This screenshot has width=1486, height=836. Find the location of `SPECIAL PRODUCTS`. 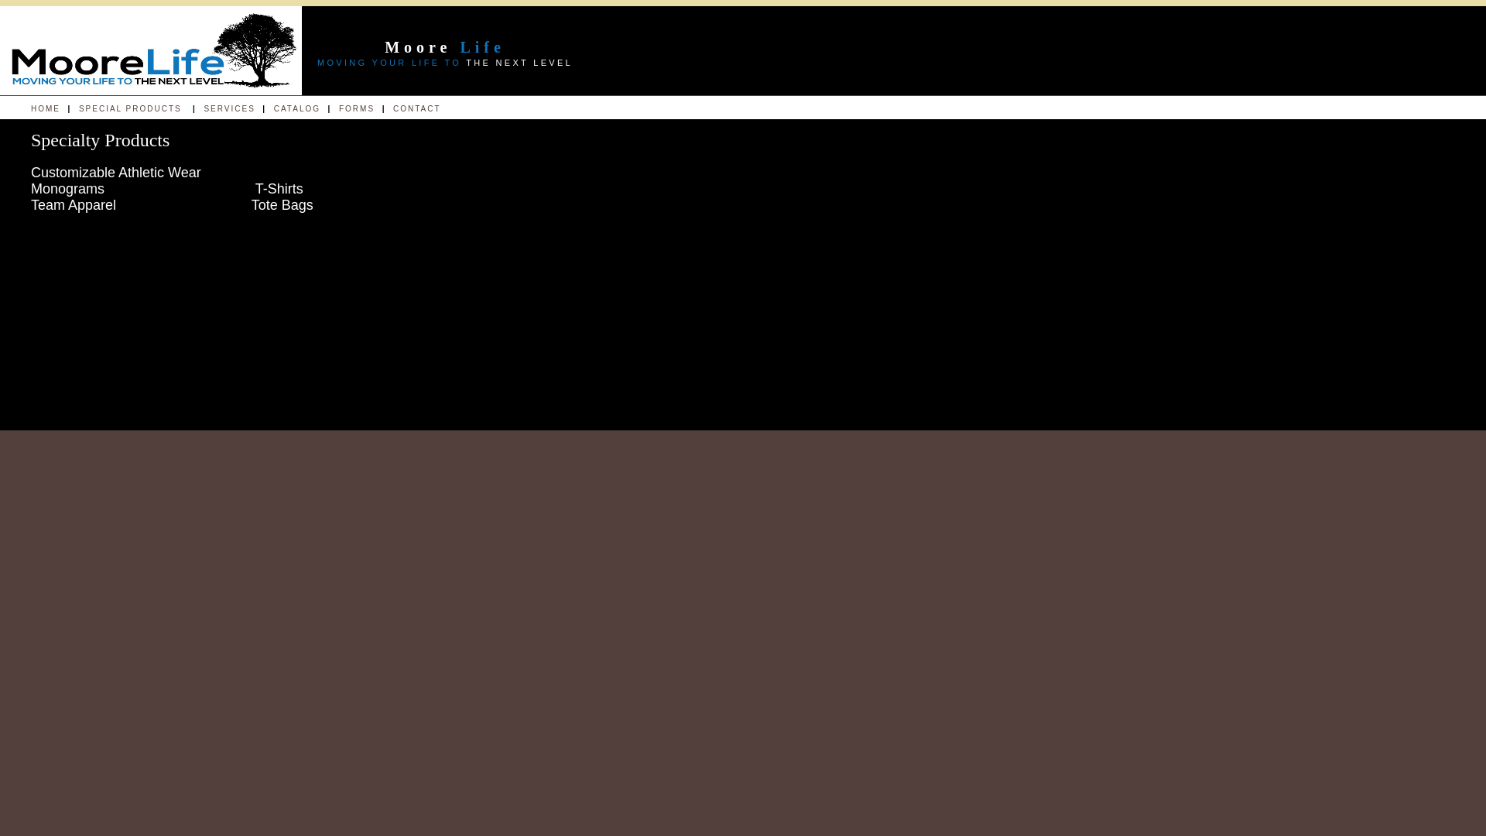

SPECIAL PRODUCTS is located at coordinates (130, 108).